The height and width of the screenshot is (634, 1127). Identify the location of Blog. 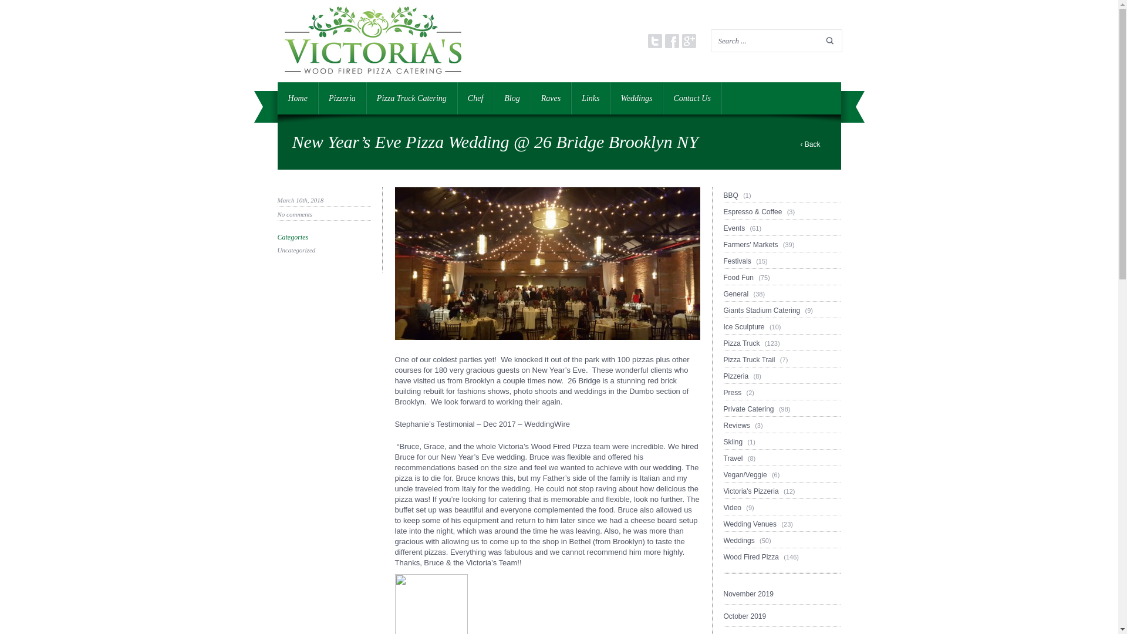
(511, 99).